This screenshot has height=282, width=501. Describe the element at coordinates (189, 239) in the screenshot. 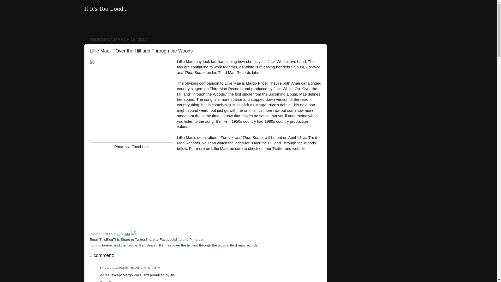

I see `Share to Pinterest` at that location.